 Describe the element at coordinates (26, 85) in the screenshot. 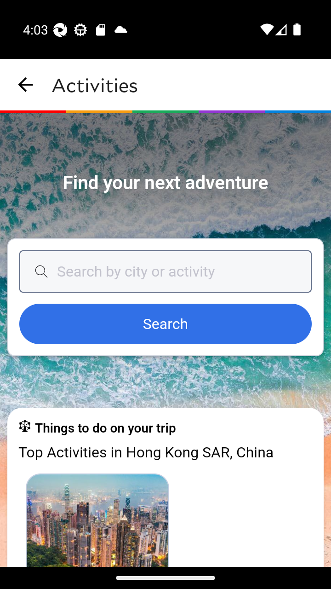

I see `navigation_button` at that location.